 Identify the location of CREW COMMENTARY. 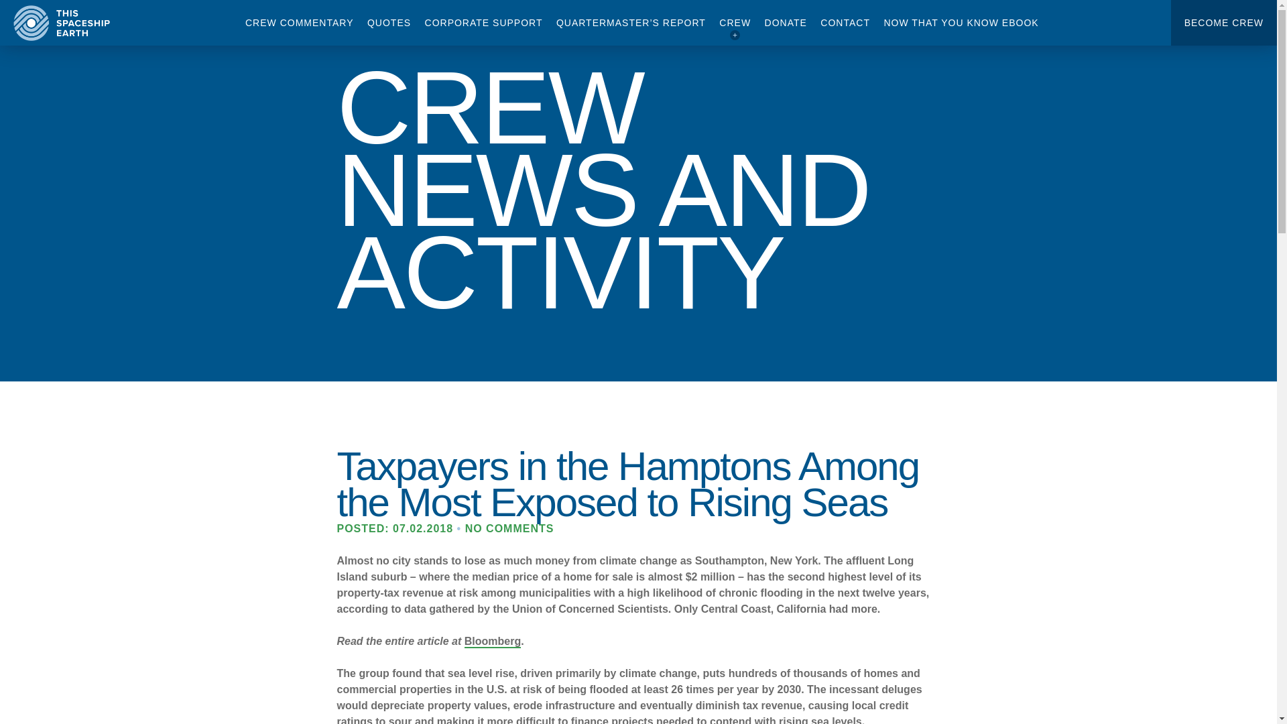
(299, 23).